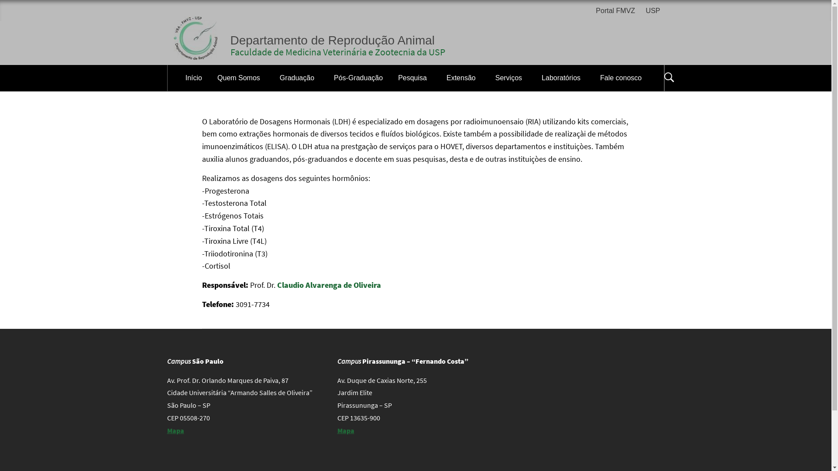  Describe the element at coordinates (175, 430) in the screenshot. I see `Mapa` at that location.